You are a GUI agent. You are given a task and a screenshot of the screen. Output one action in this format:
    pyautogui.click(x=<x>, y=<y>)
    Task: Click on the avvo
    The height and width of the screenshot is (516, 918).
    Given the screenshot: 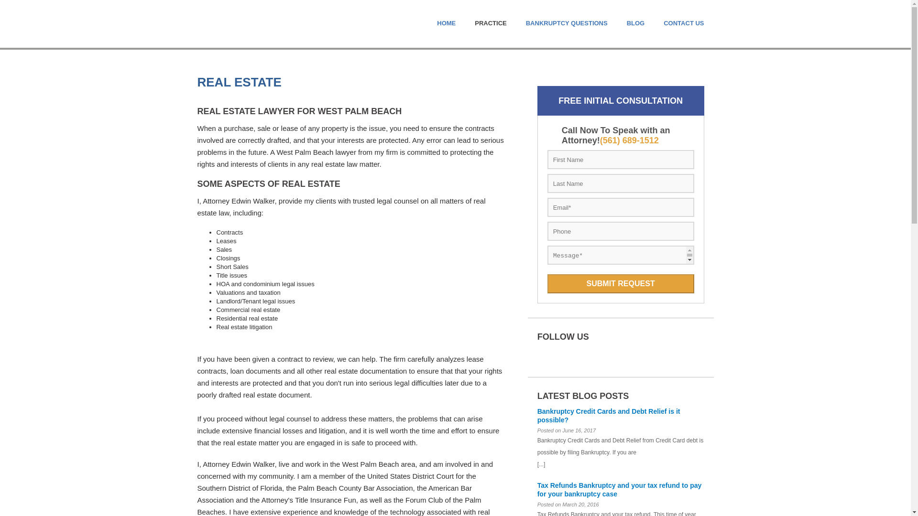 What is the action you would take?
    pyautogui.click(x=555, y=355)
    